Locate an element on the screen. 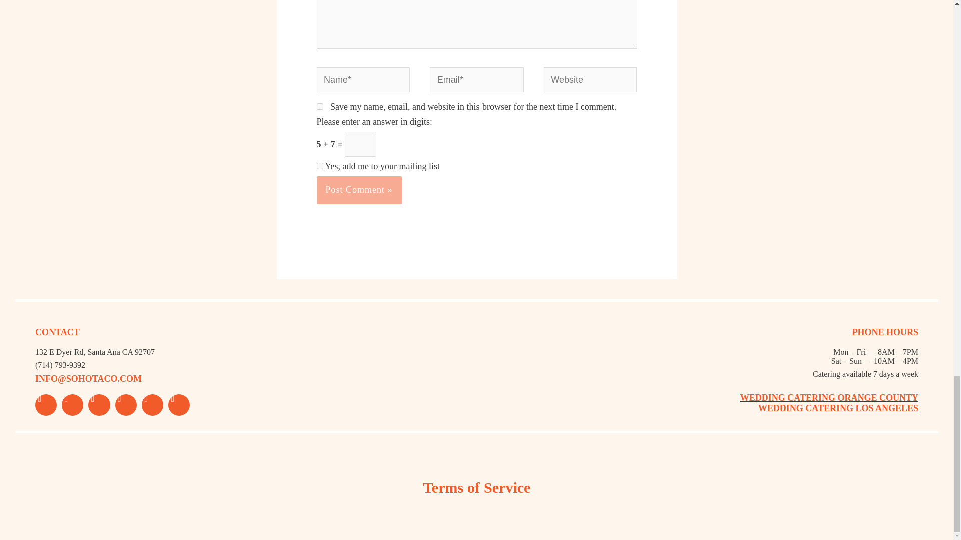 The image size is (961, 540). 1 is located at coordinates (319, 166).